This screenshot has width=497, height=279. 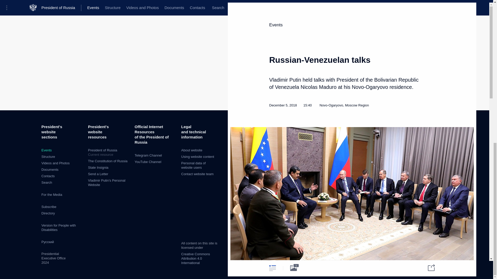 What do you see at coordinates (193, 165) in the screenshot?
I see `Personal data of website users` at bounding box center [193, 165].